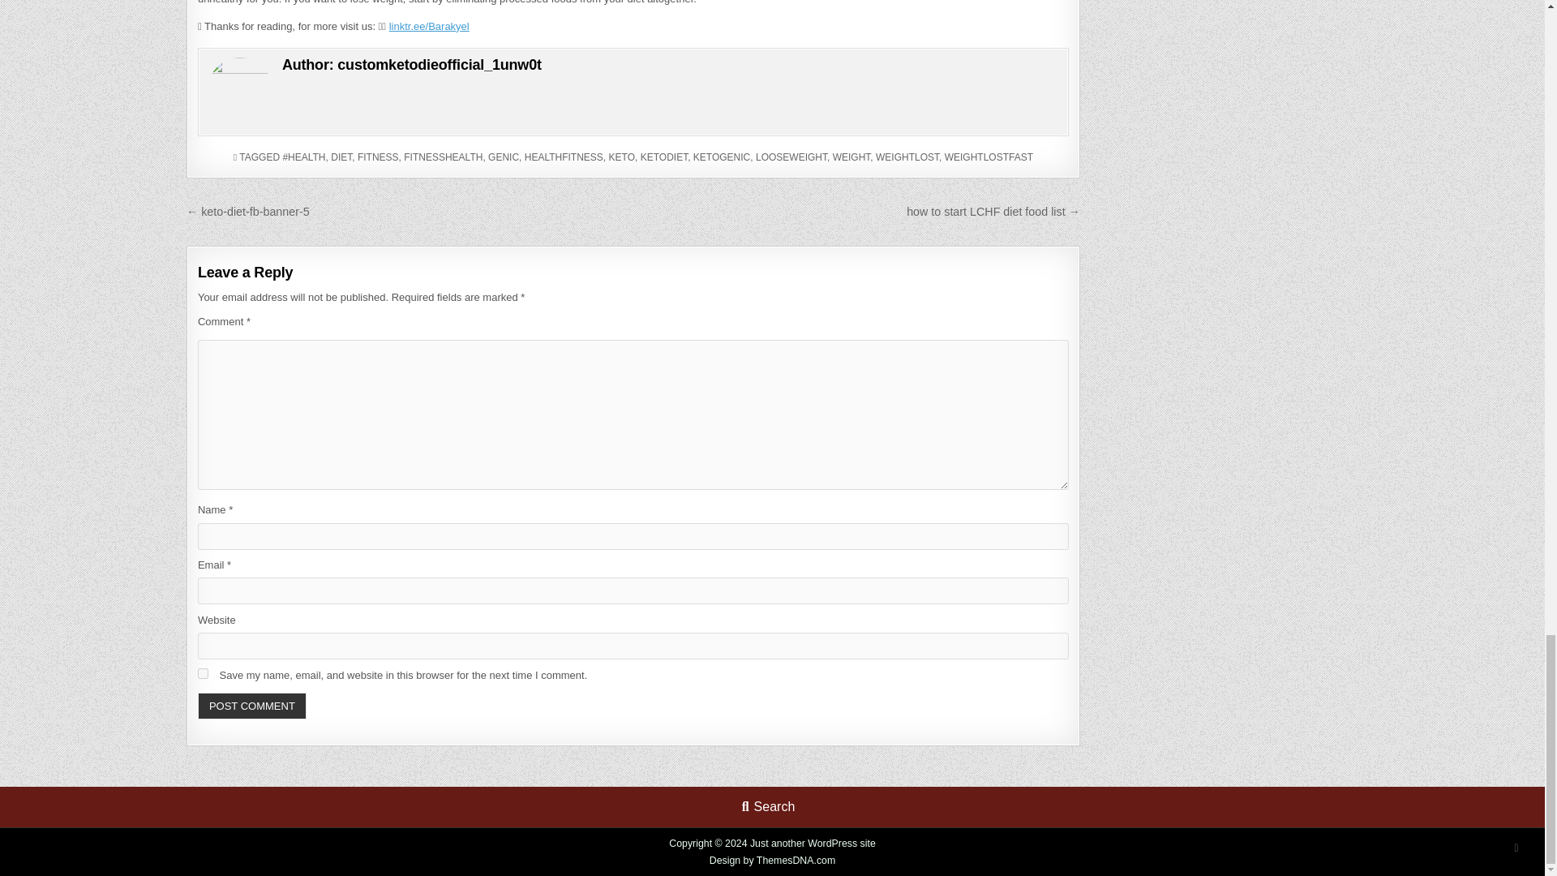 The height and width of the screenshot is (876, 1557). What do you see at coordinates (768, 806) in the screenshot?
I see `Search` at bounding box center [768, 806].